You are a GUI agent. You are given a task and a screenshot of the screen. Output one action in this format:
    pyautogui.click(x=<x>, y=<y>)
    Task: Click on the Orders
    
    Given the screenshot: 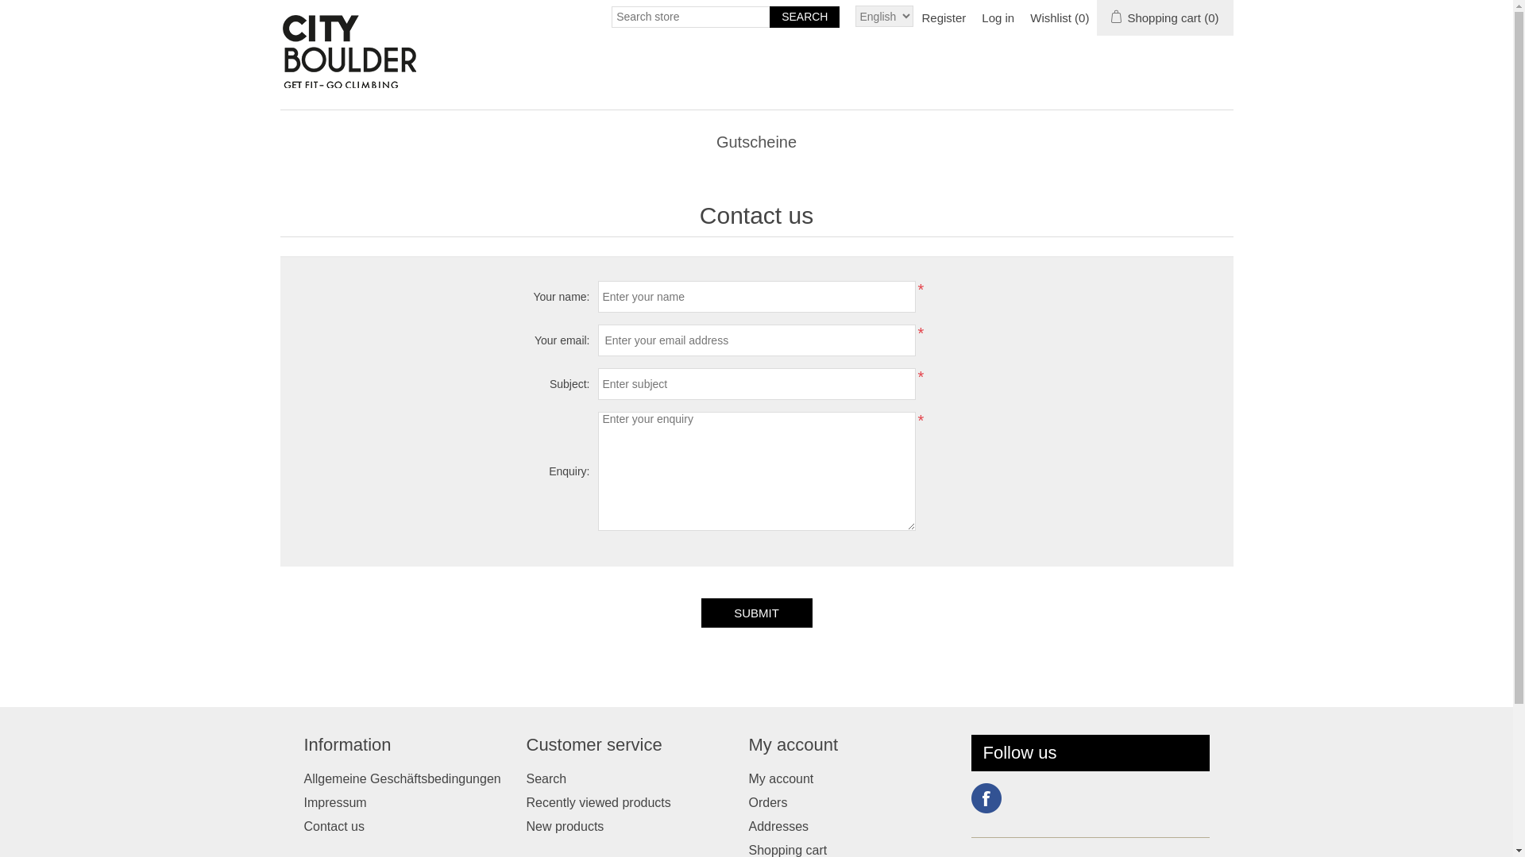 What is the action you would take?
    pyautogui.click(x=767, y=803)
    